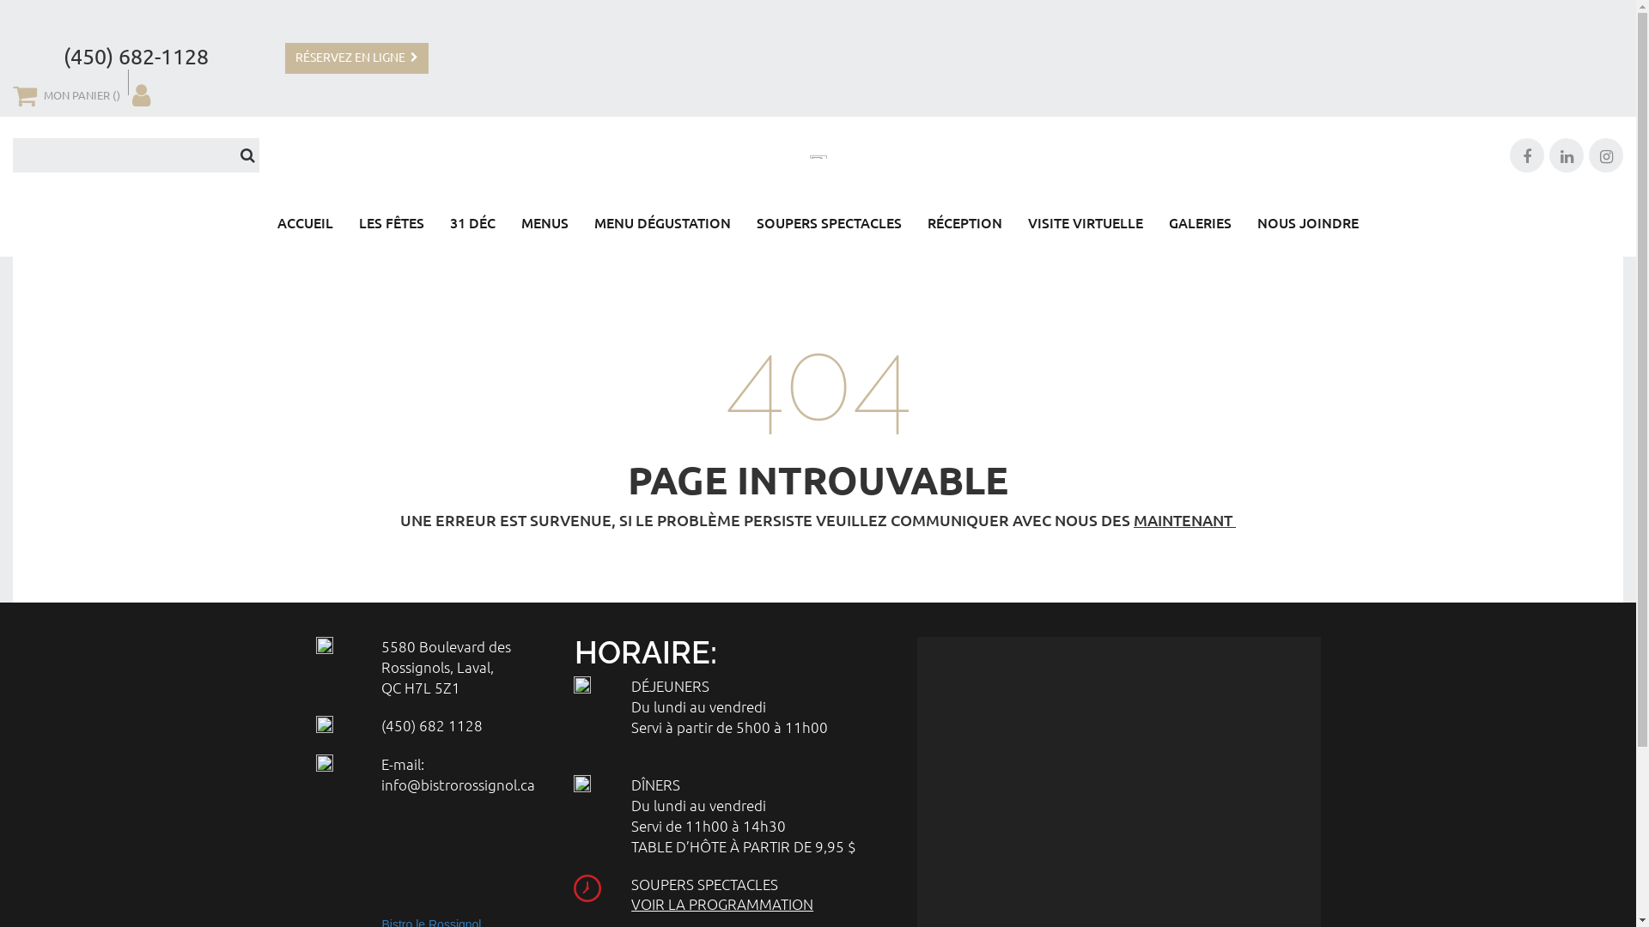 The width and height of the screenshot is (1649, 927). I want to click on (450) 682-1128, so click(136, 57).